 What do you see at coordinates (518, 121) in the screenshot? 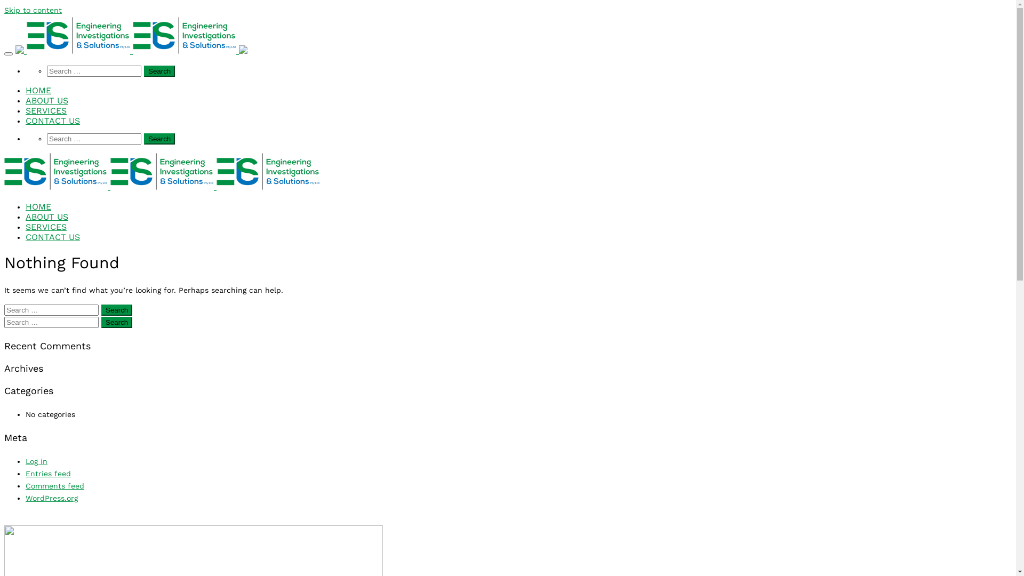
I see `CONTACT US` at bounding box center [518, 121].